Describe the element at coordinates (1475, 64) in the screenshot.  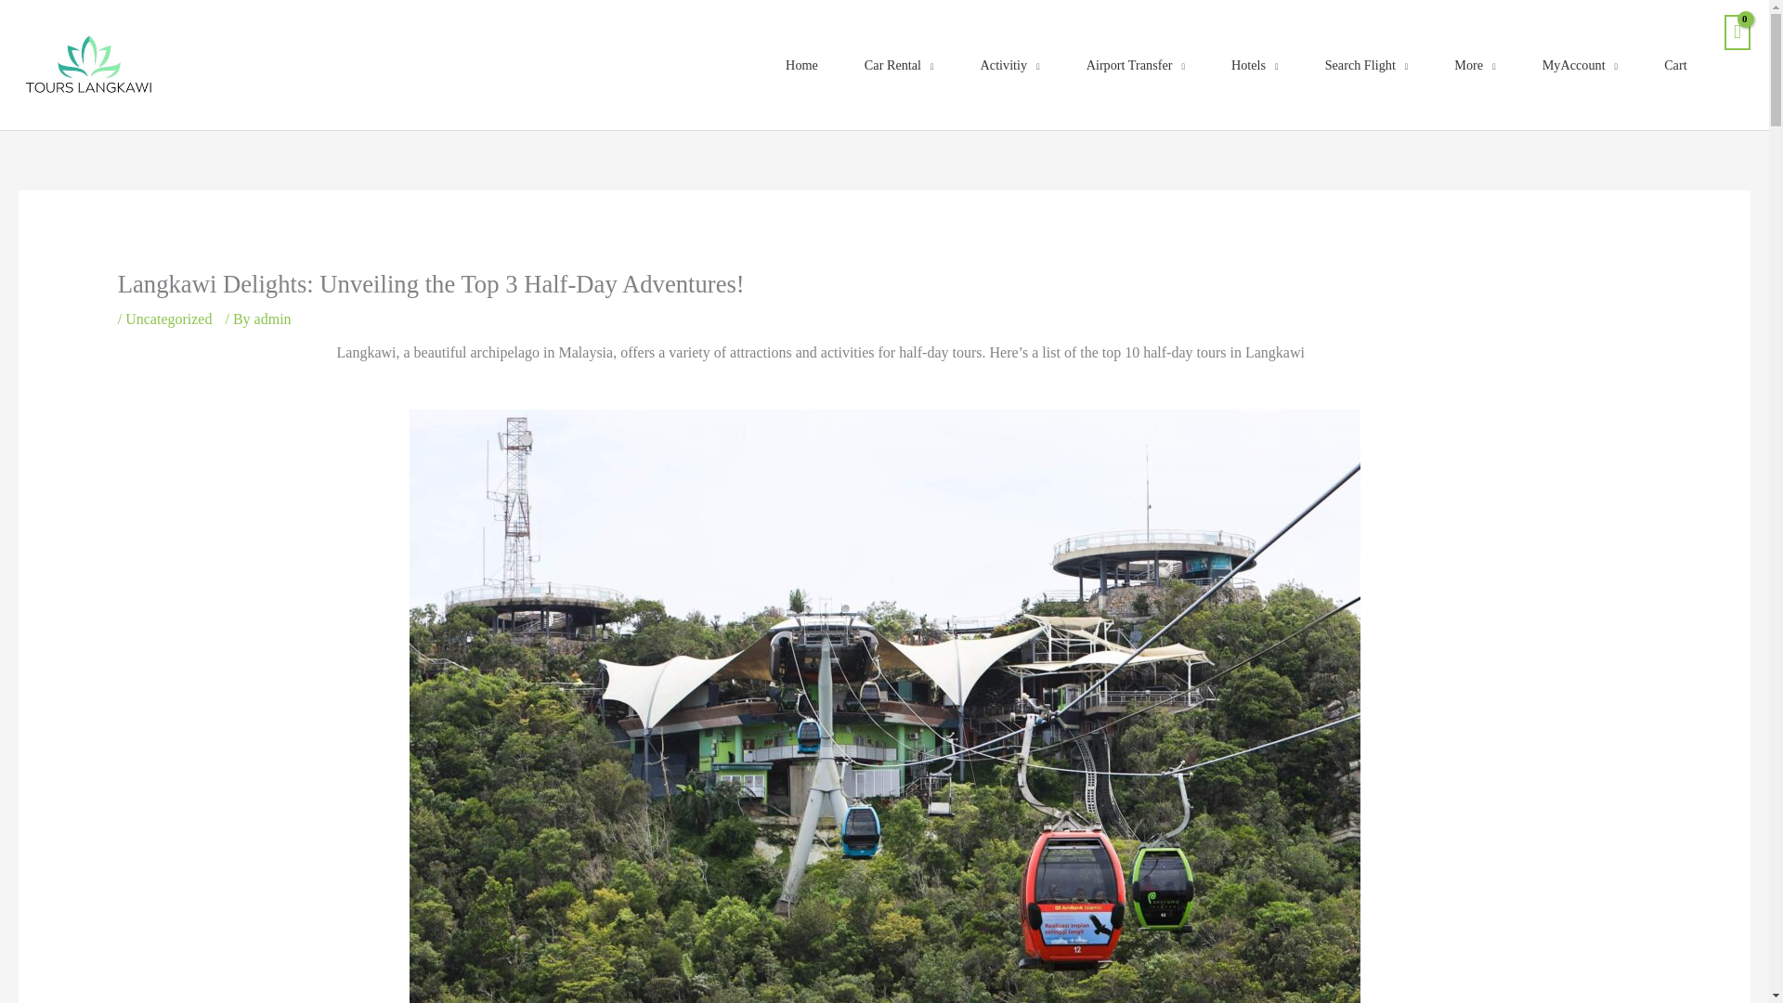
I see `More` at that location.